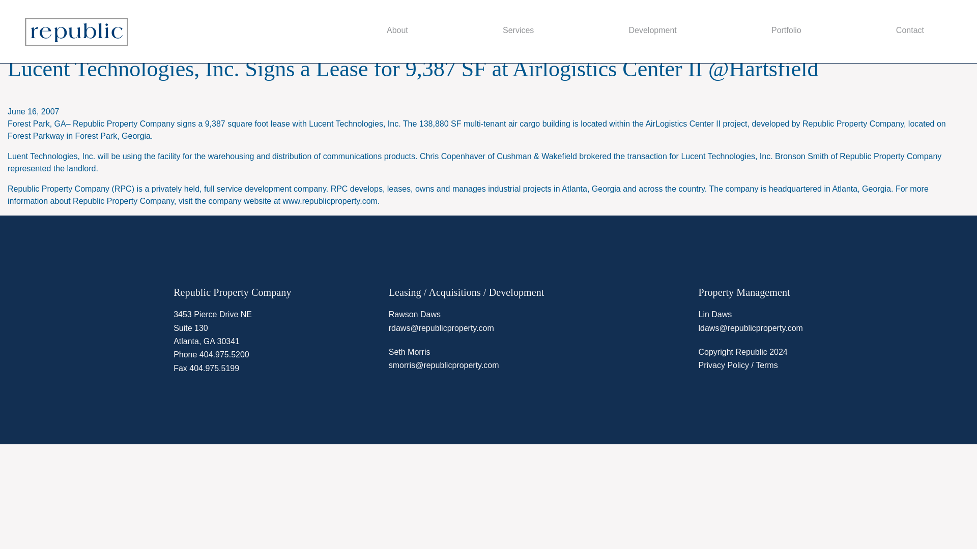  What do you see at coordinates (224, 355) in the screenshot?
I see `404.975.5200` at bounding box center [224, 355].